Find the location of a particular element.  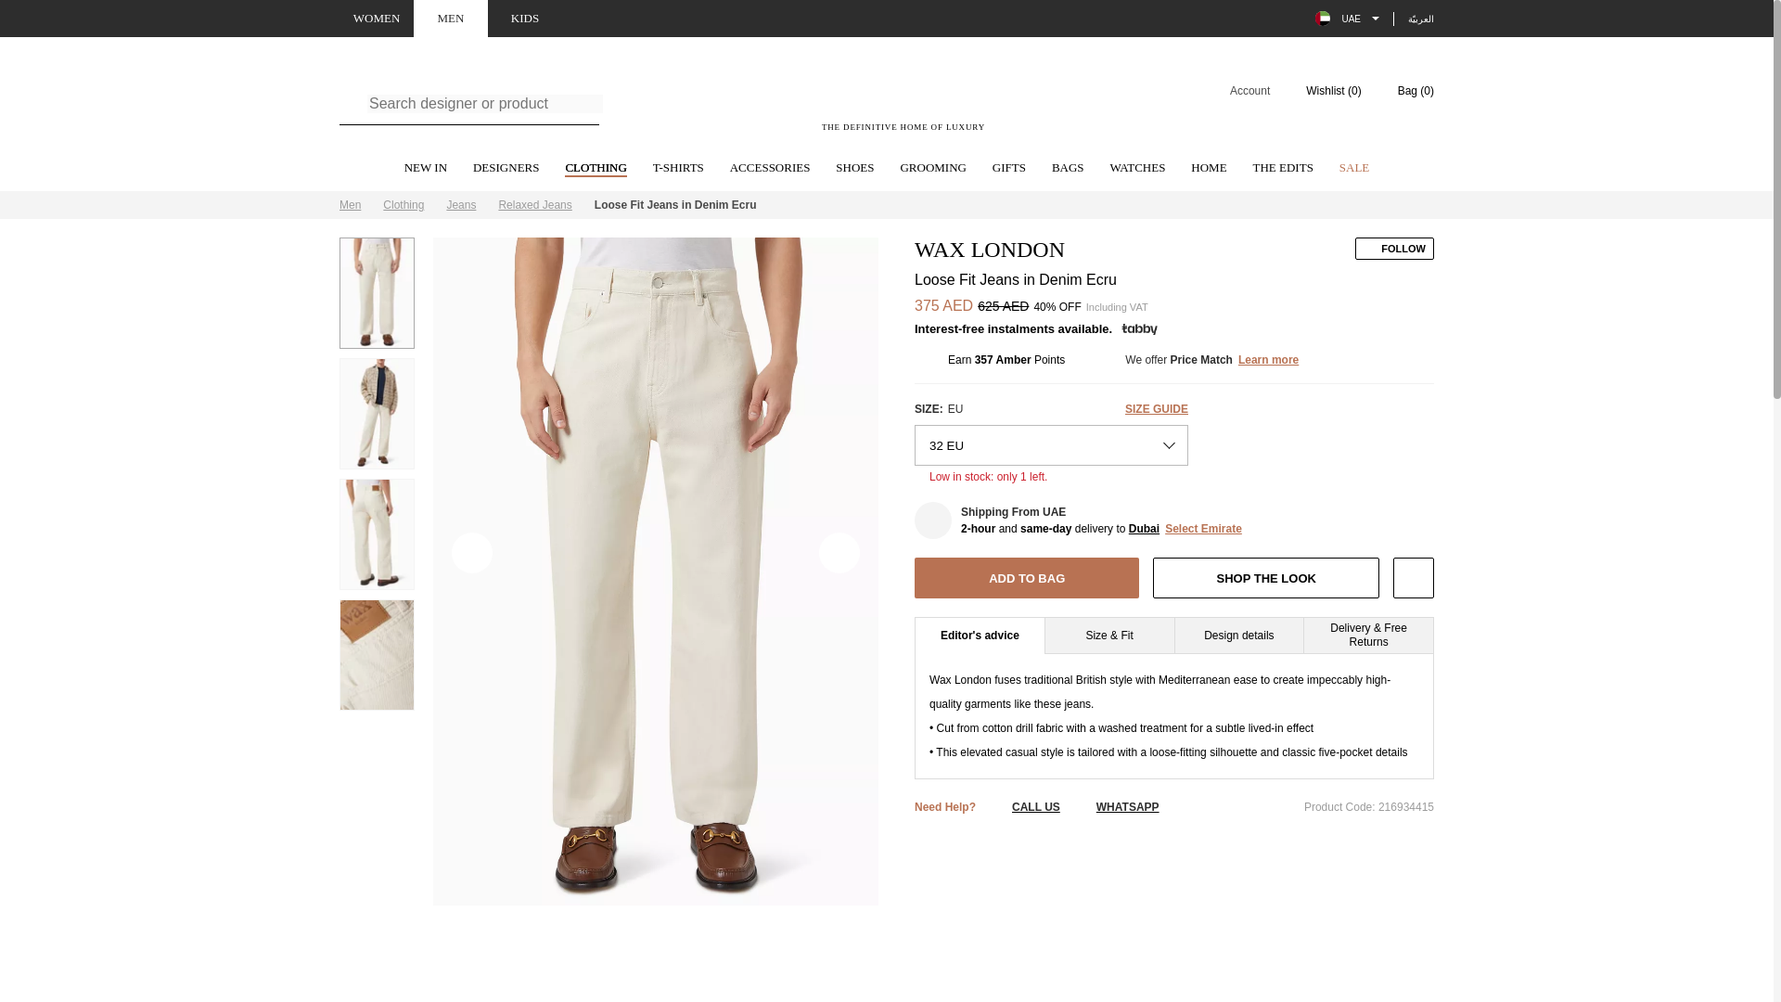

THE DEFINITIVE HOME OF LUXURY is located at coordinates (903, 102).